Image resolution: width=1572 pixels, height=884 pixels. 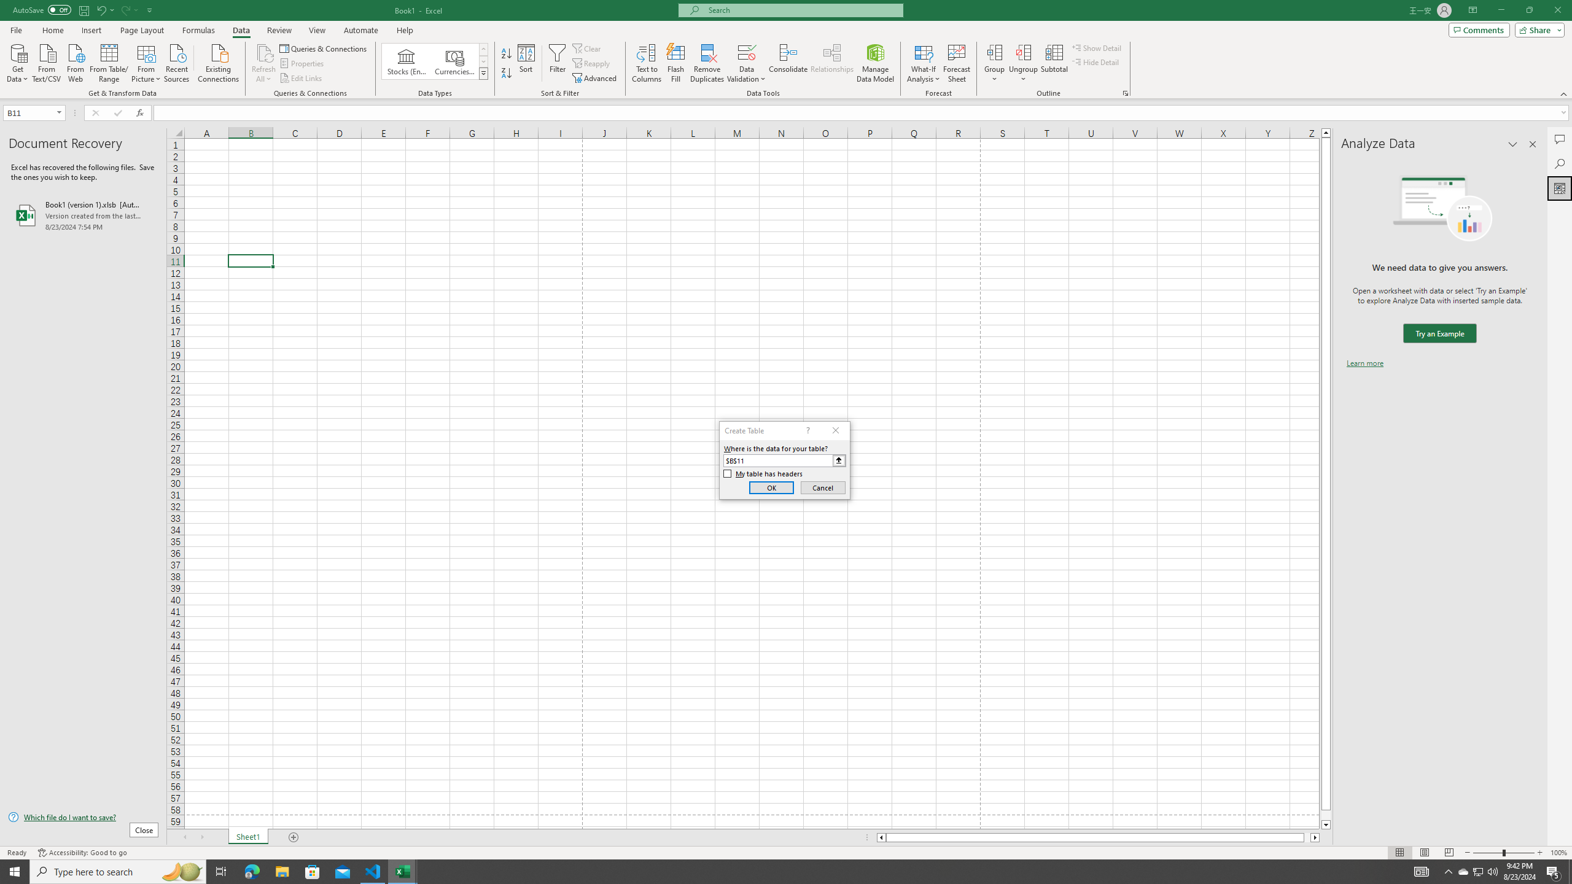 What do you see at coordinates (84, 10) in the screenshot?
I see `Quick Access Toolbar` at bounding box center [84, 10].